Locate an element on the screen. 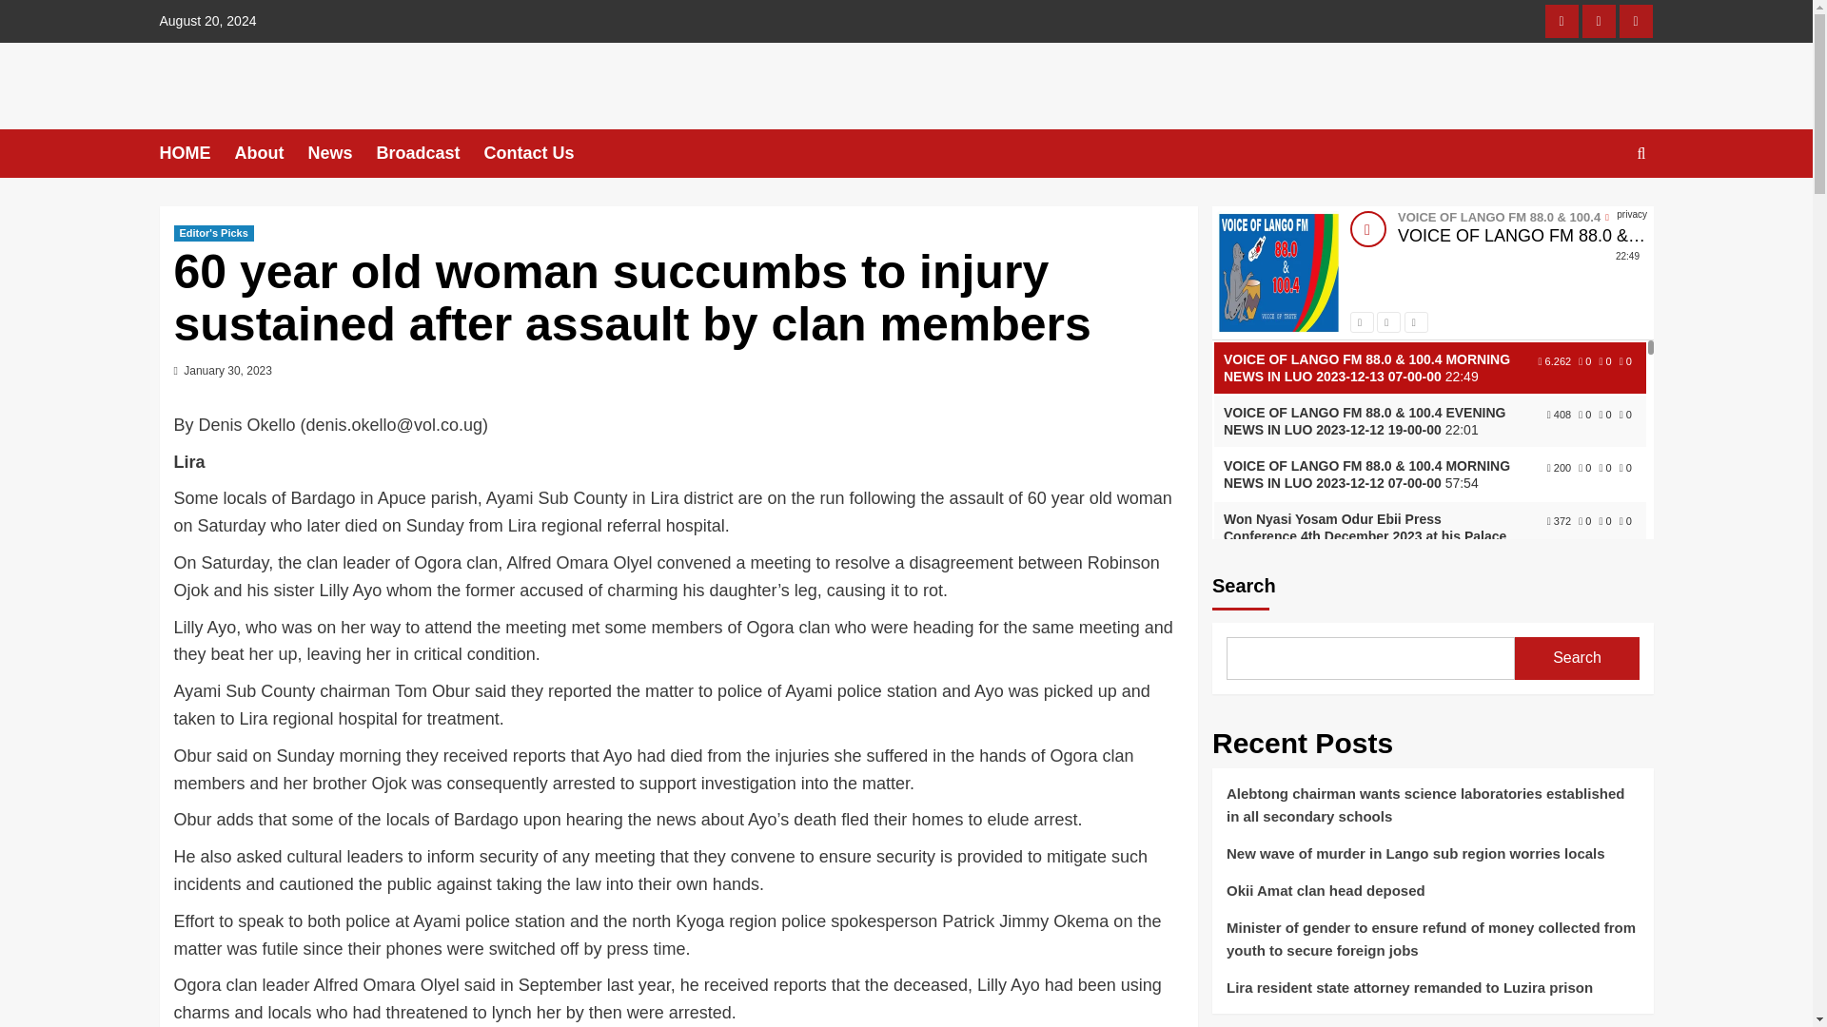 Image resolution: width=1827 pixels, height=1027 pixels. Search is located at coordinates (1597, 211).